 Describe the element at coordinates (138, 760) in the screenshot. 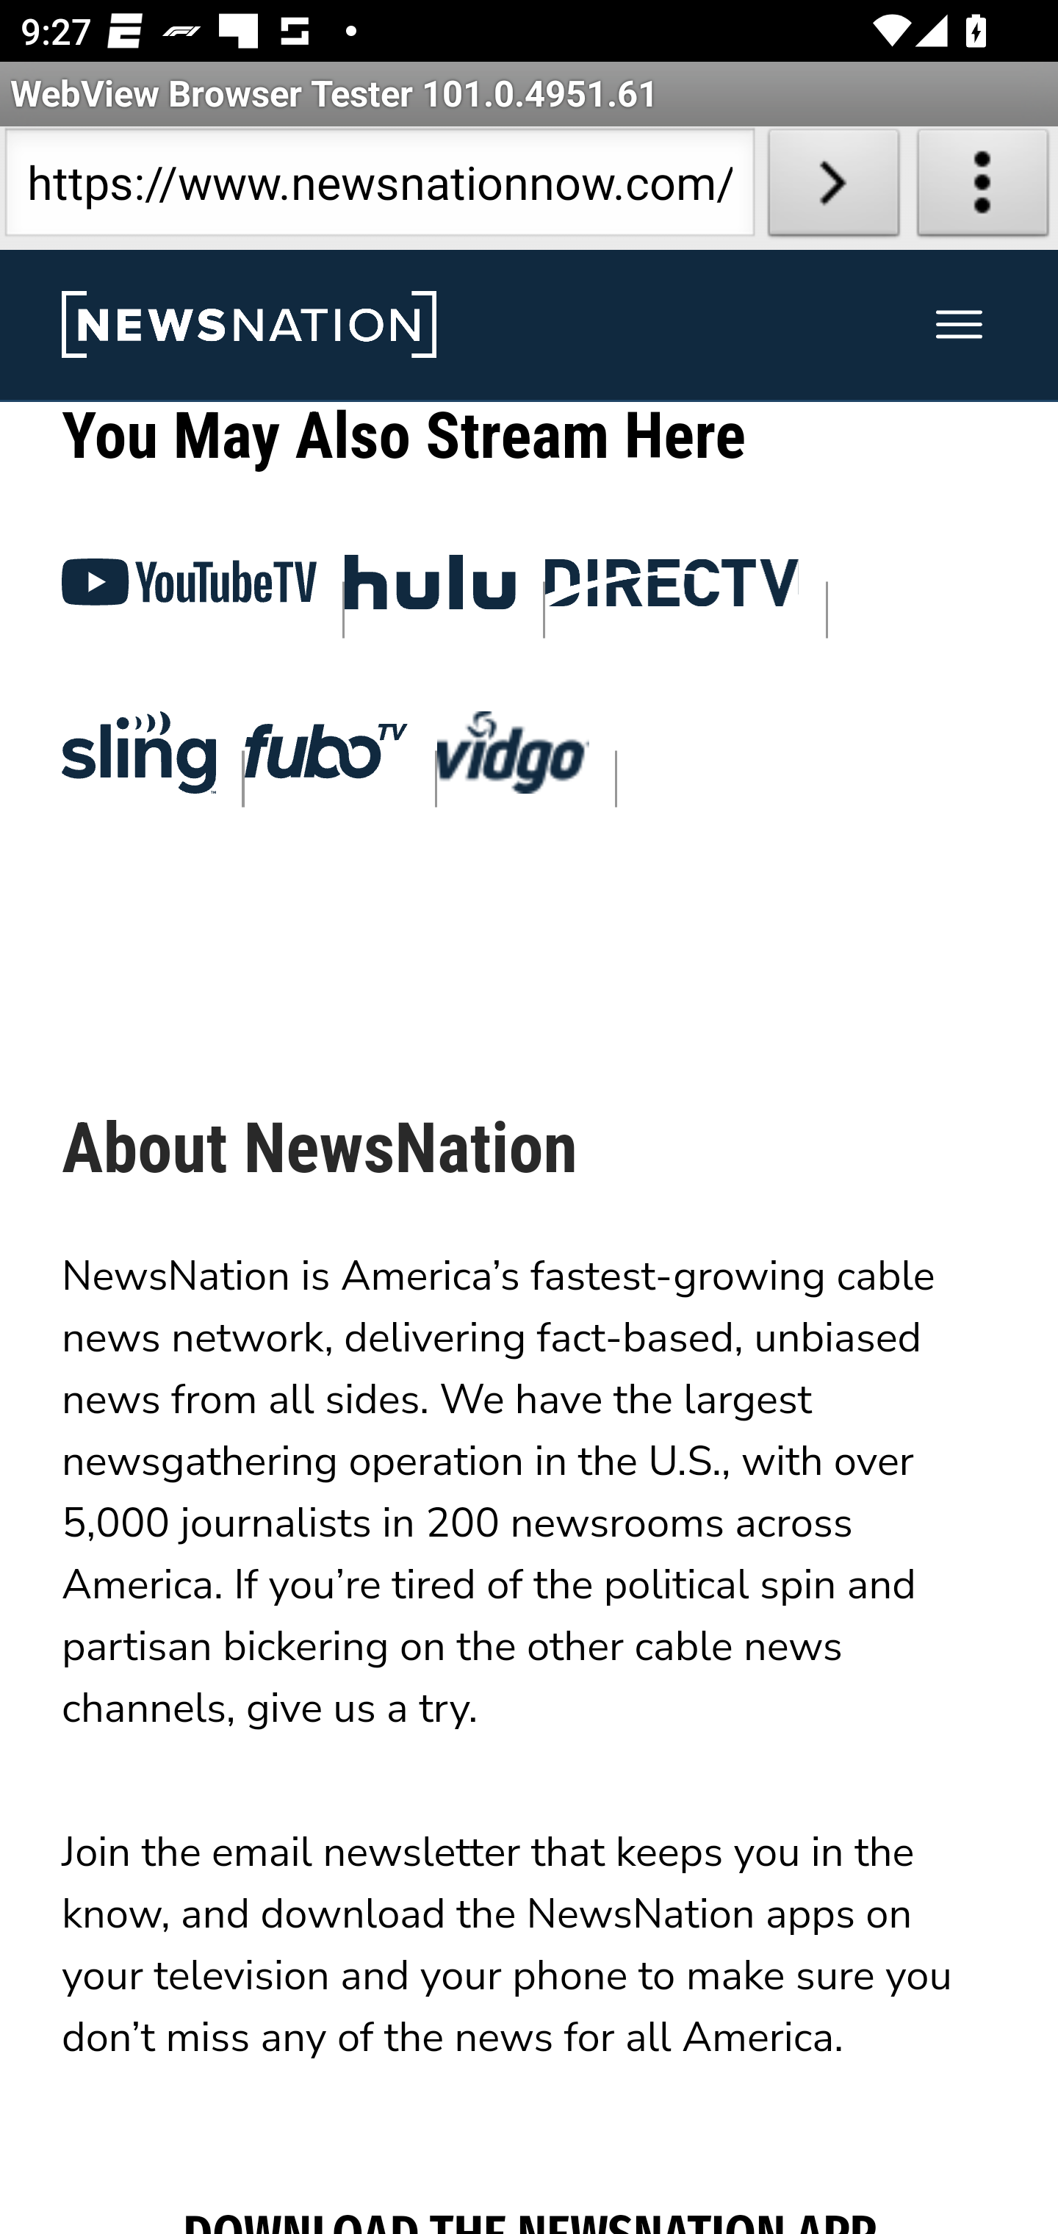

I see `Sling` at that location.